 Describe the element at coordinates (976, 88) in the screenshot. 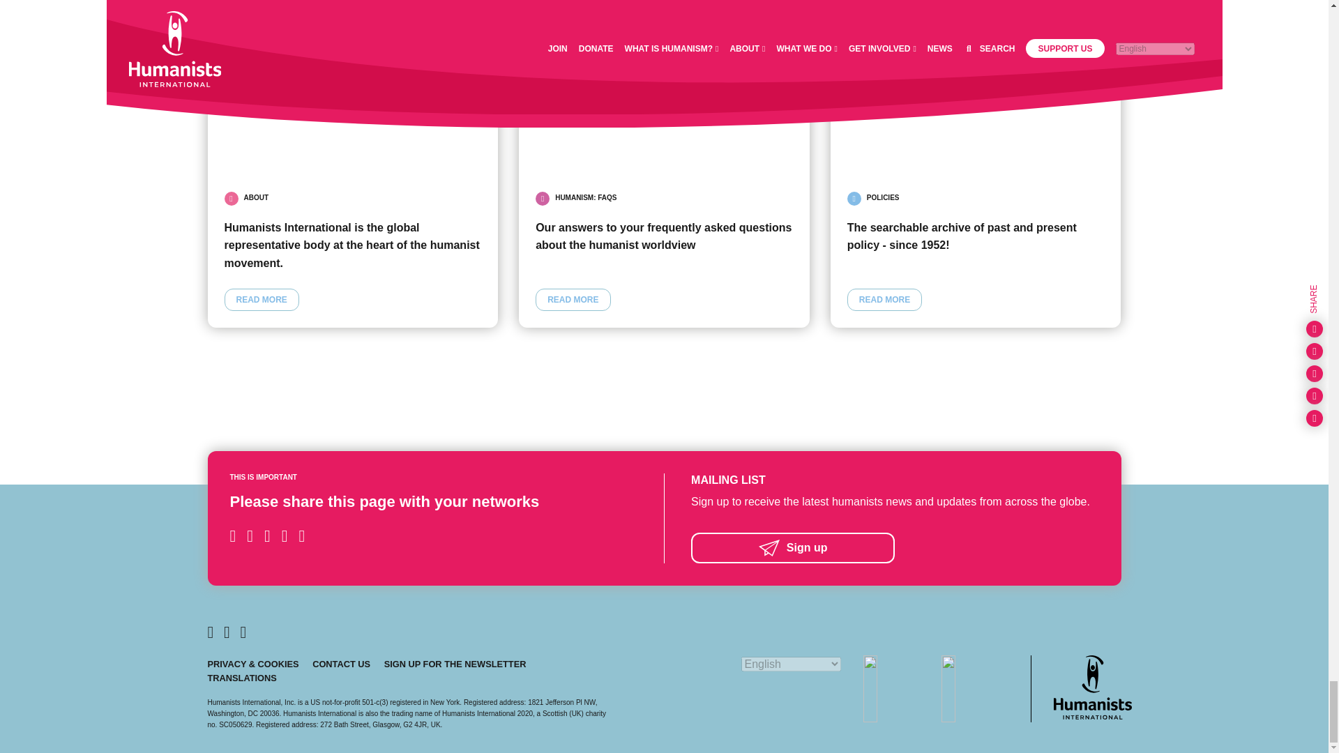

I see ` Policies` at that location.